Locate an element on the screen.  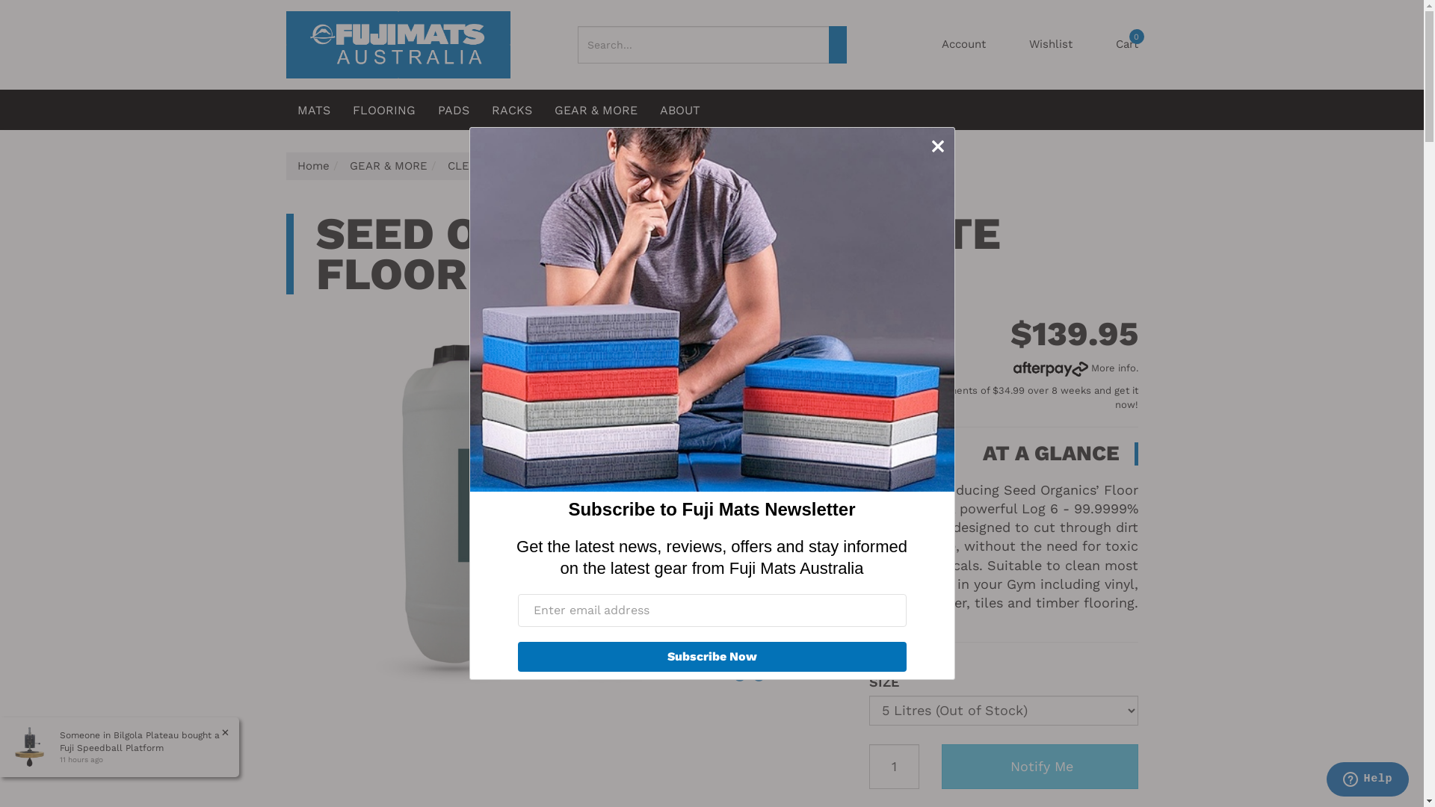
CLEANING GEAR is located at coordinates (493, 166).